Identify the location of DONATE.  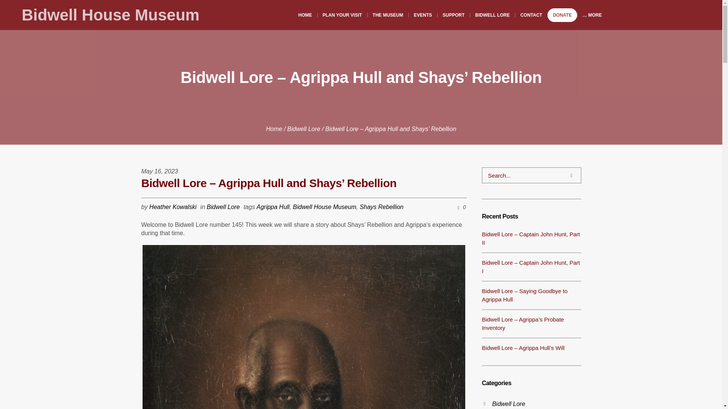
(562, 15).